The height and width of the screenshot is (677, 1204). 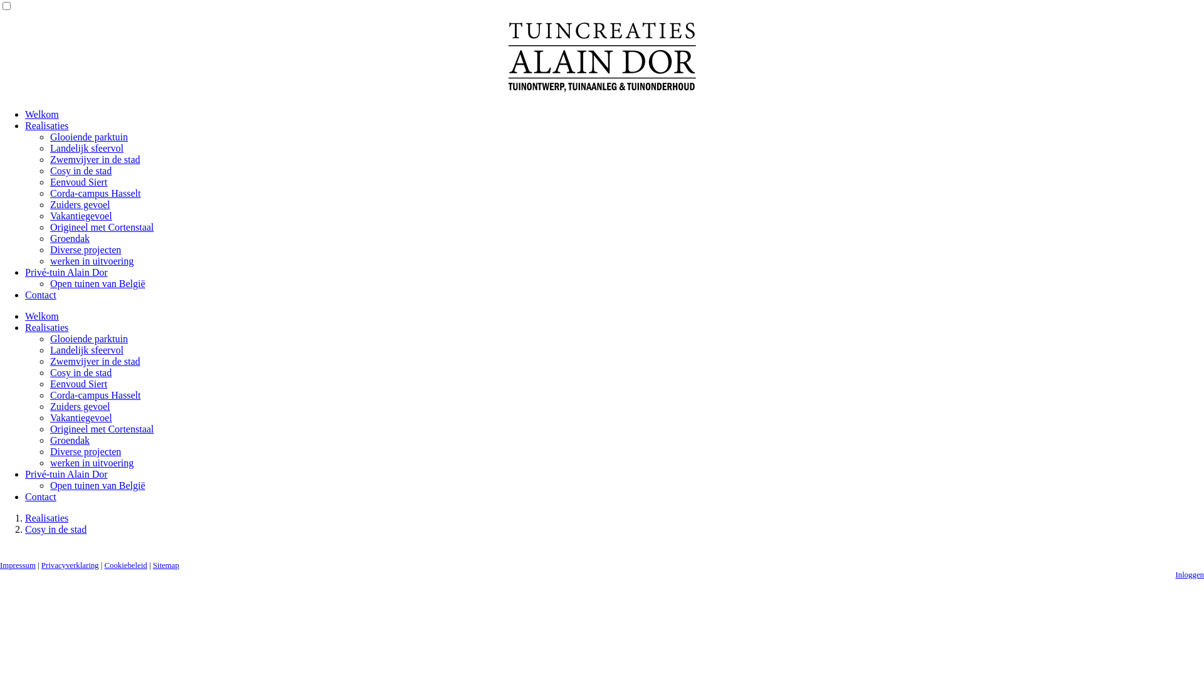 I want to click on Sitemap, so click(x=166, y=565).